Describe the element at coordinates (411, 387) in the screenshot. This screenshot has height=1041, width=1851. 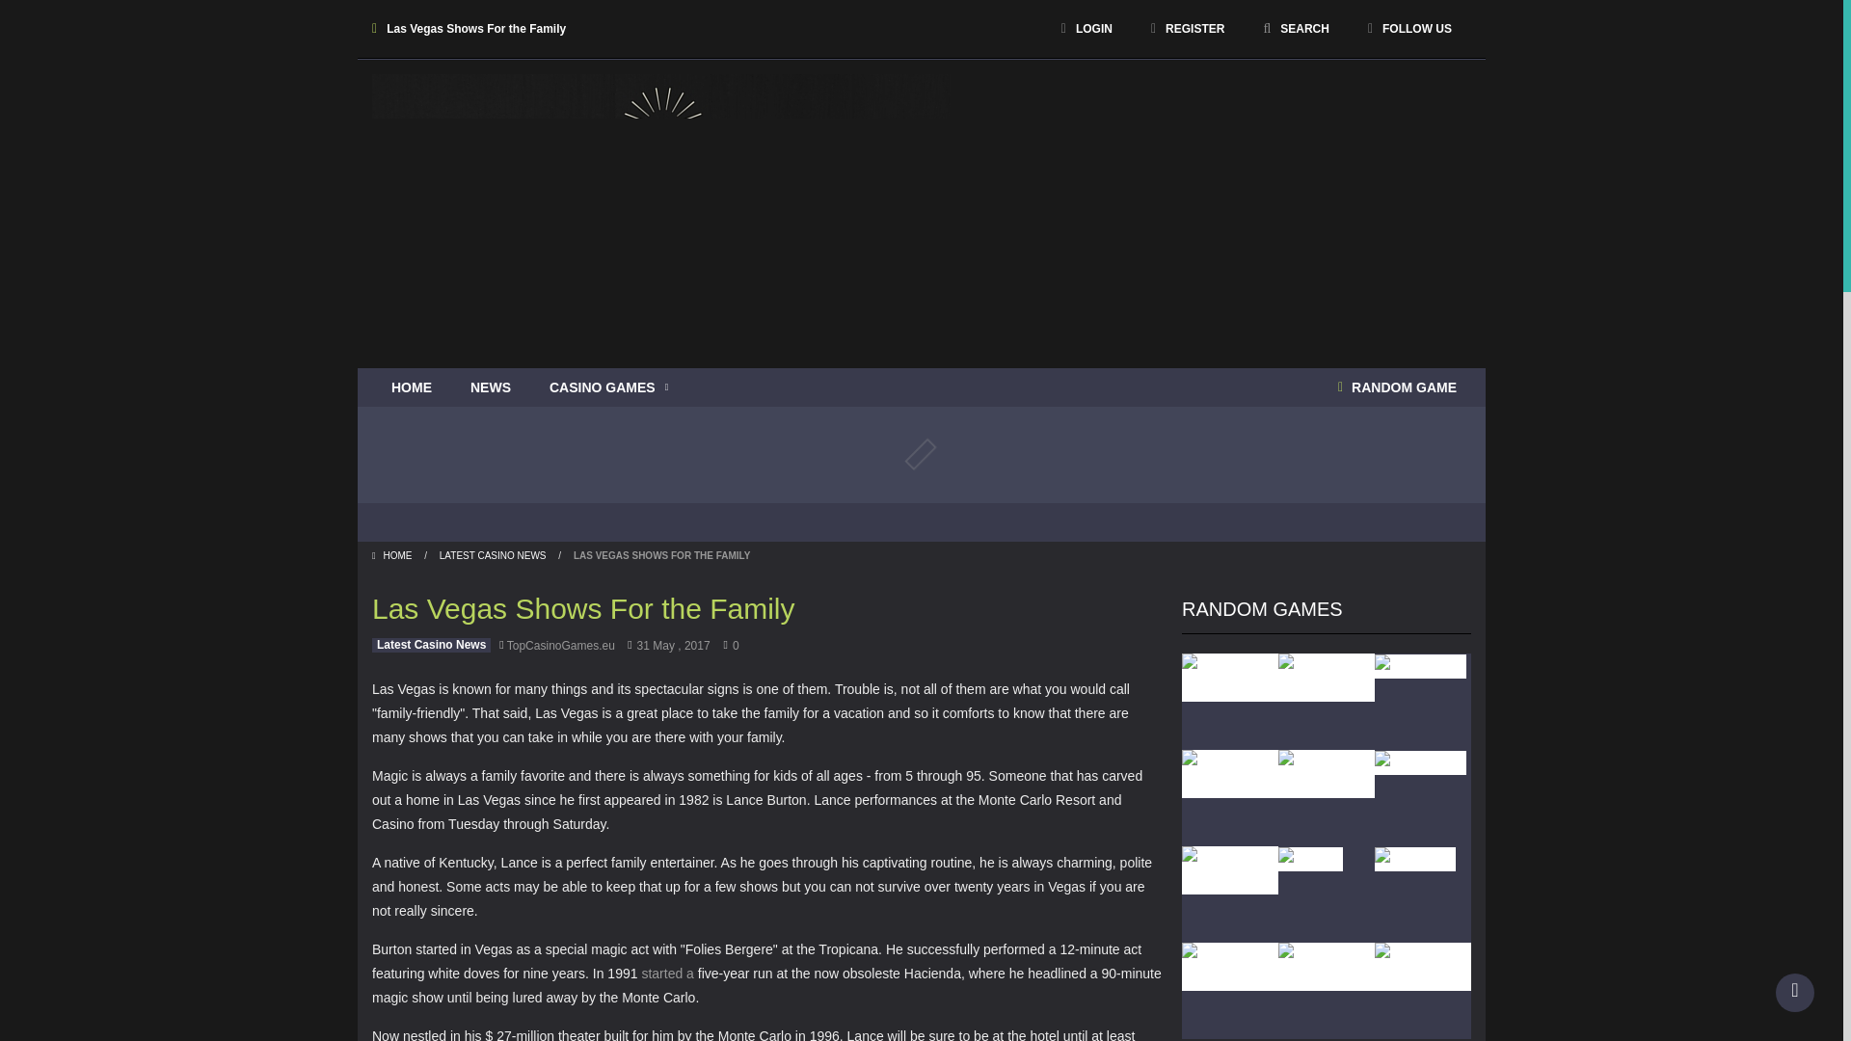
I see `HOME` at that location.